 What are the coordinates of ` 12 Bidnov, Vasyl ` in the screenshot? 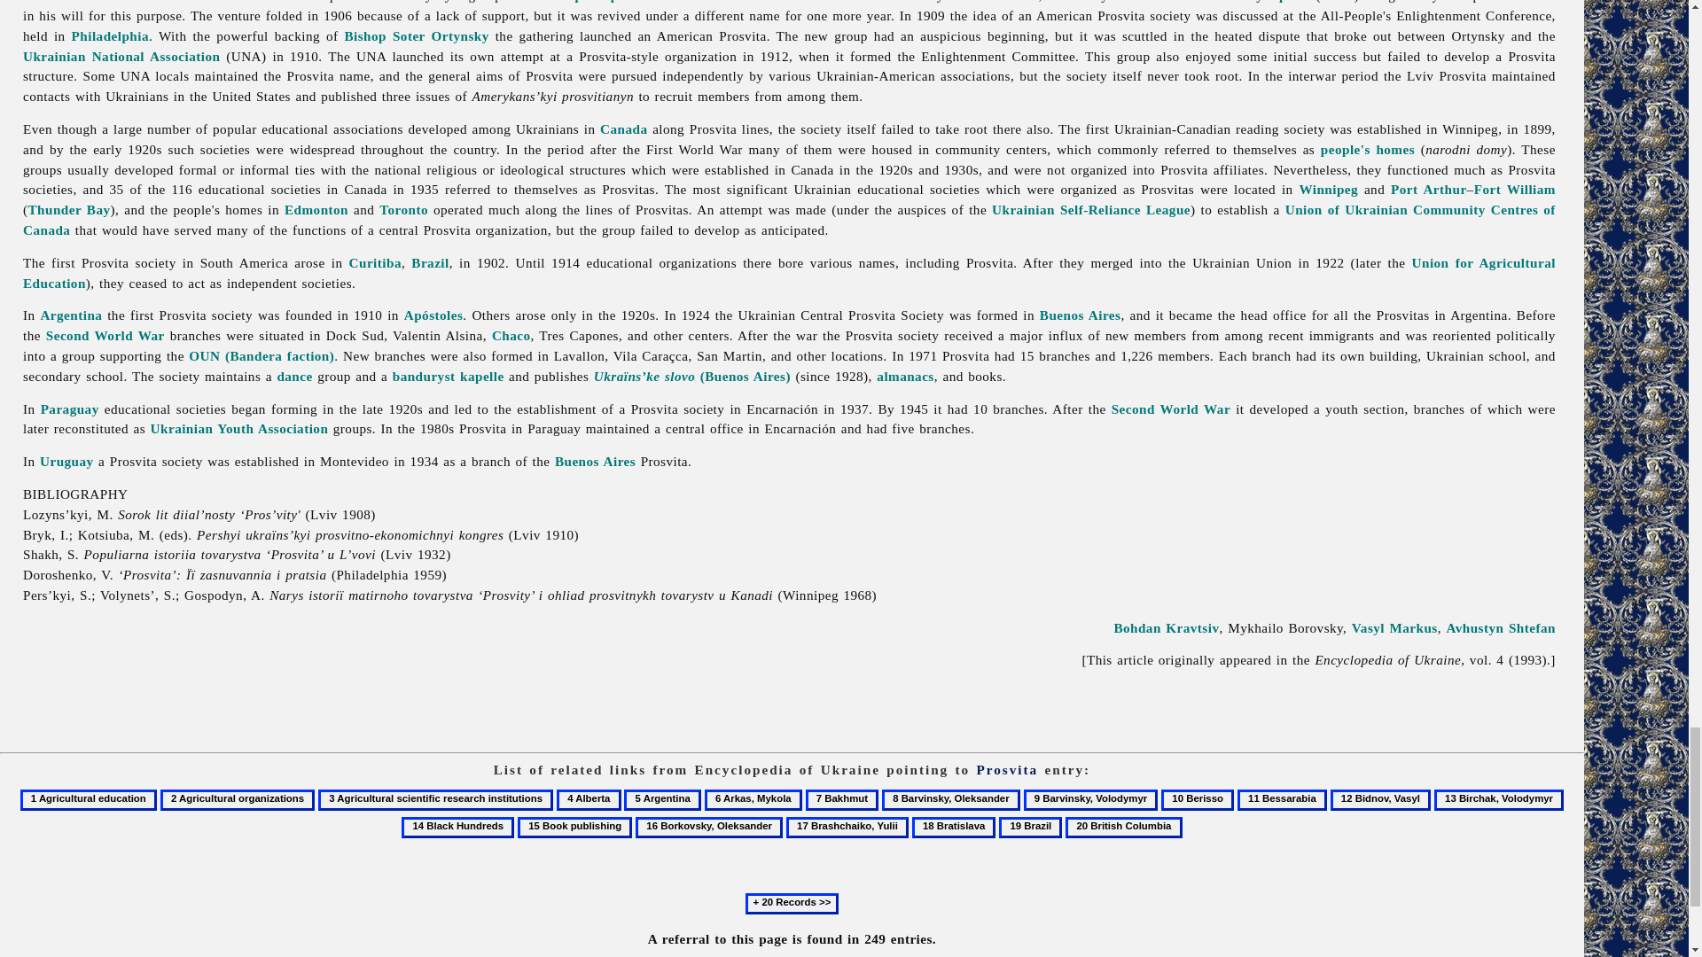 It's located at (1381, 799).